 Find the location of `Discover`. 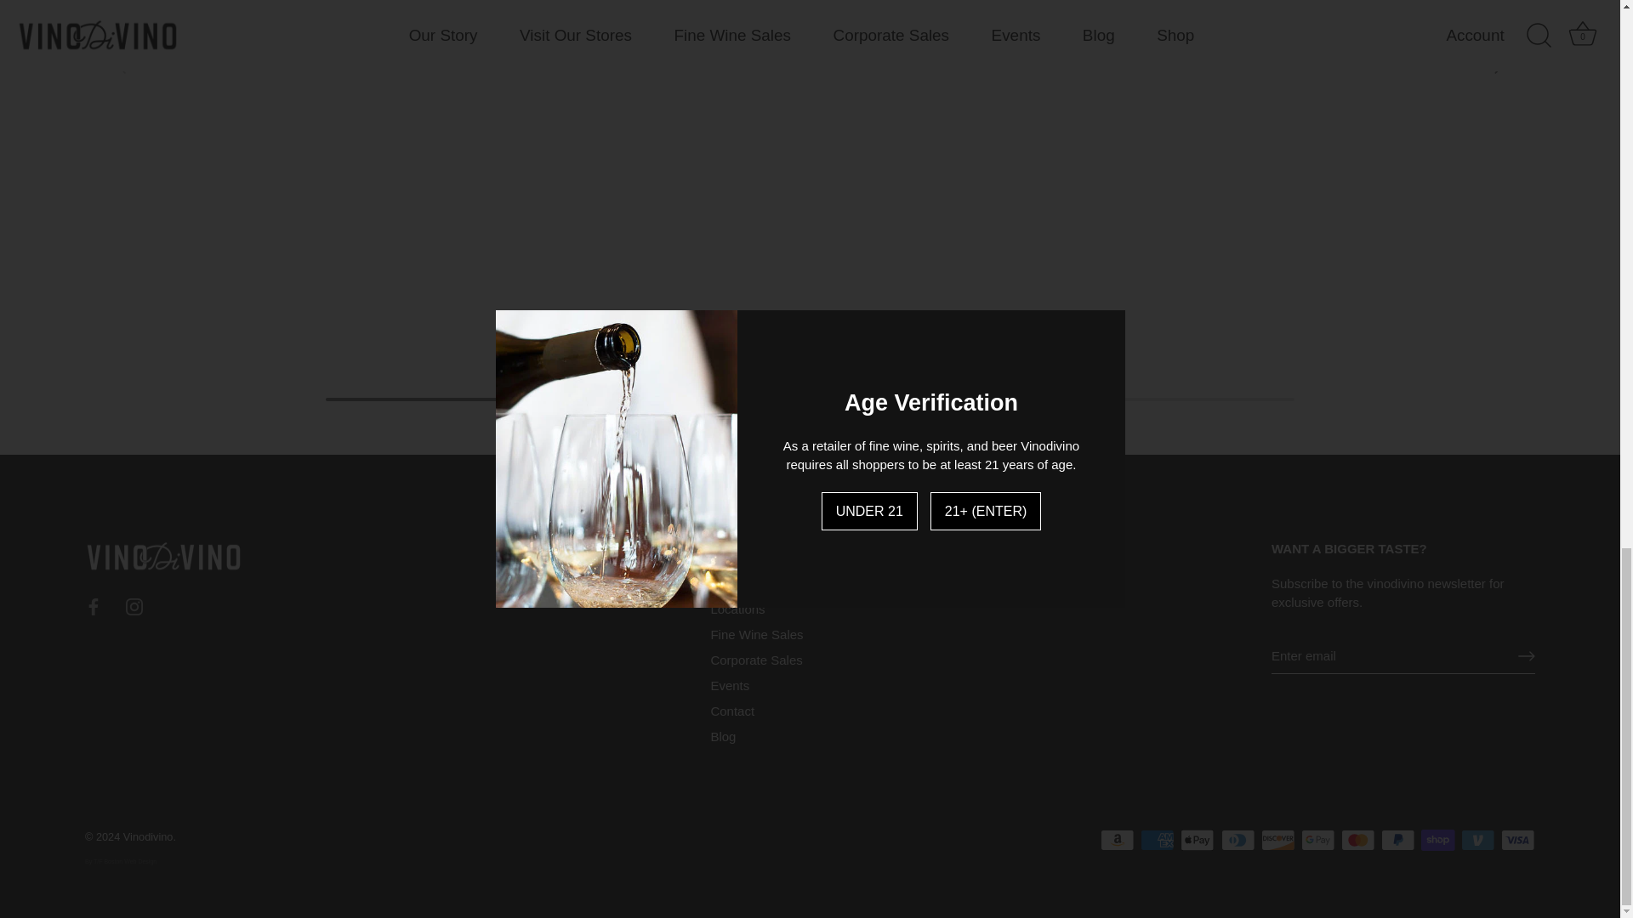

Discover is located at coordinates (1277, 840).